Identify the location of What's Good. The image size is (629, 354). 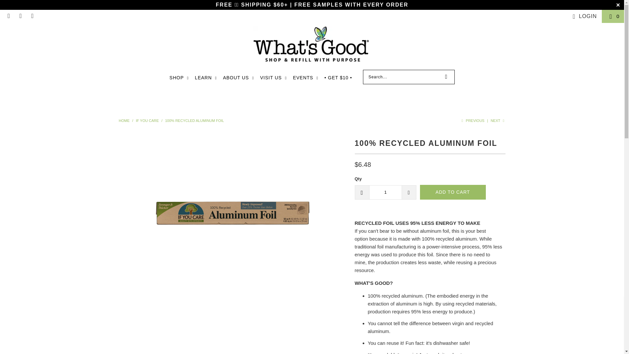
(312, 48).